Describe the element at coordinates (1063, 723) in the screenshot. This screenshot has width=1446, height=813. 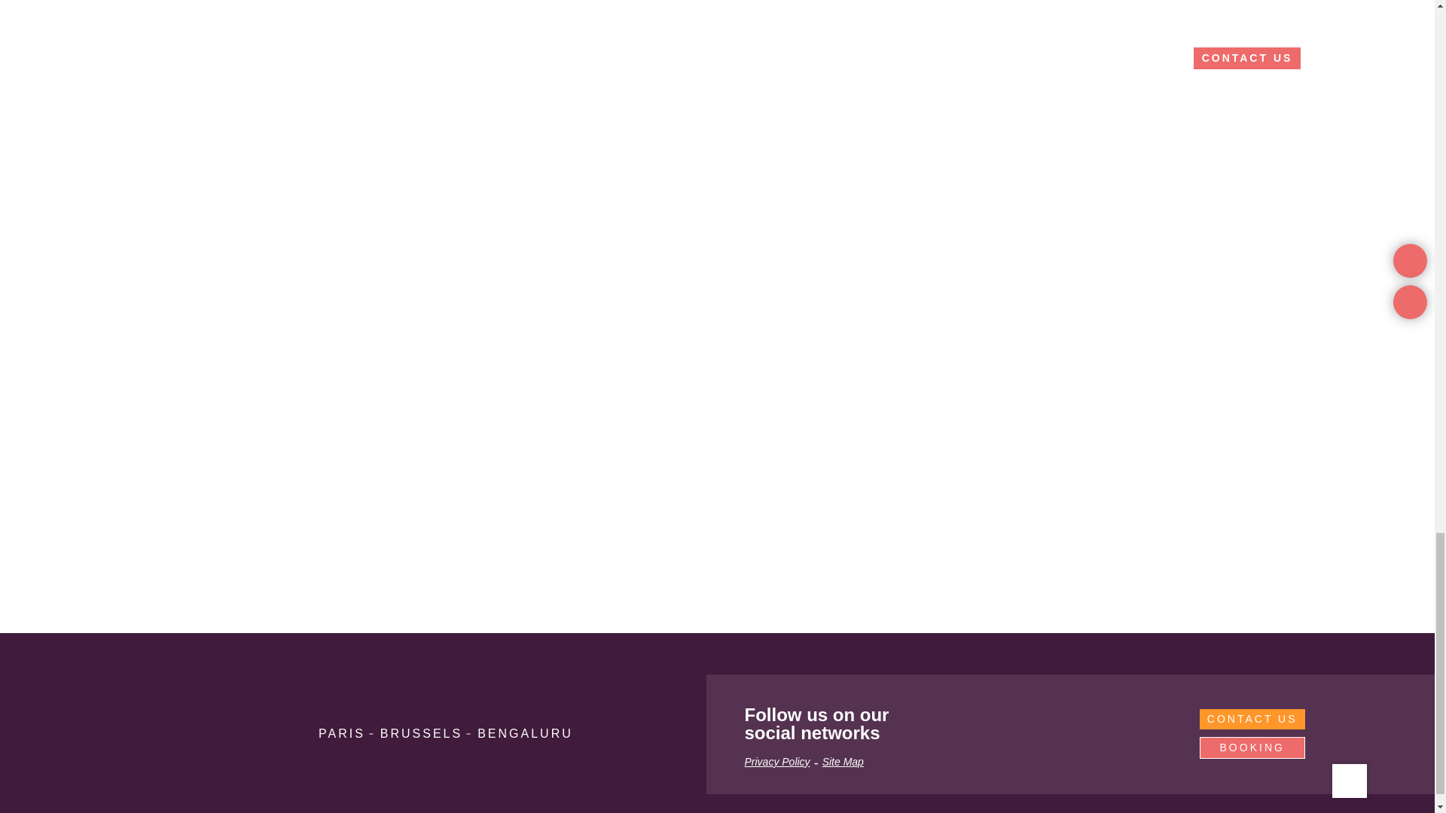
I see `Facebook` at that location.